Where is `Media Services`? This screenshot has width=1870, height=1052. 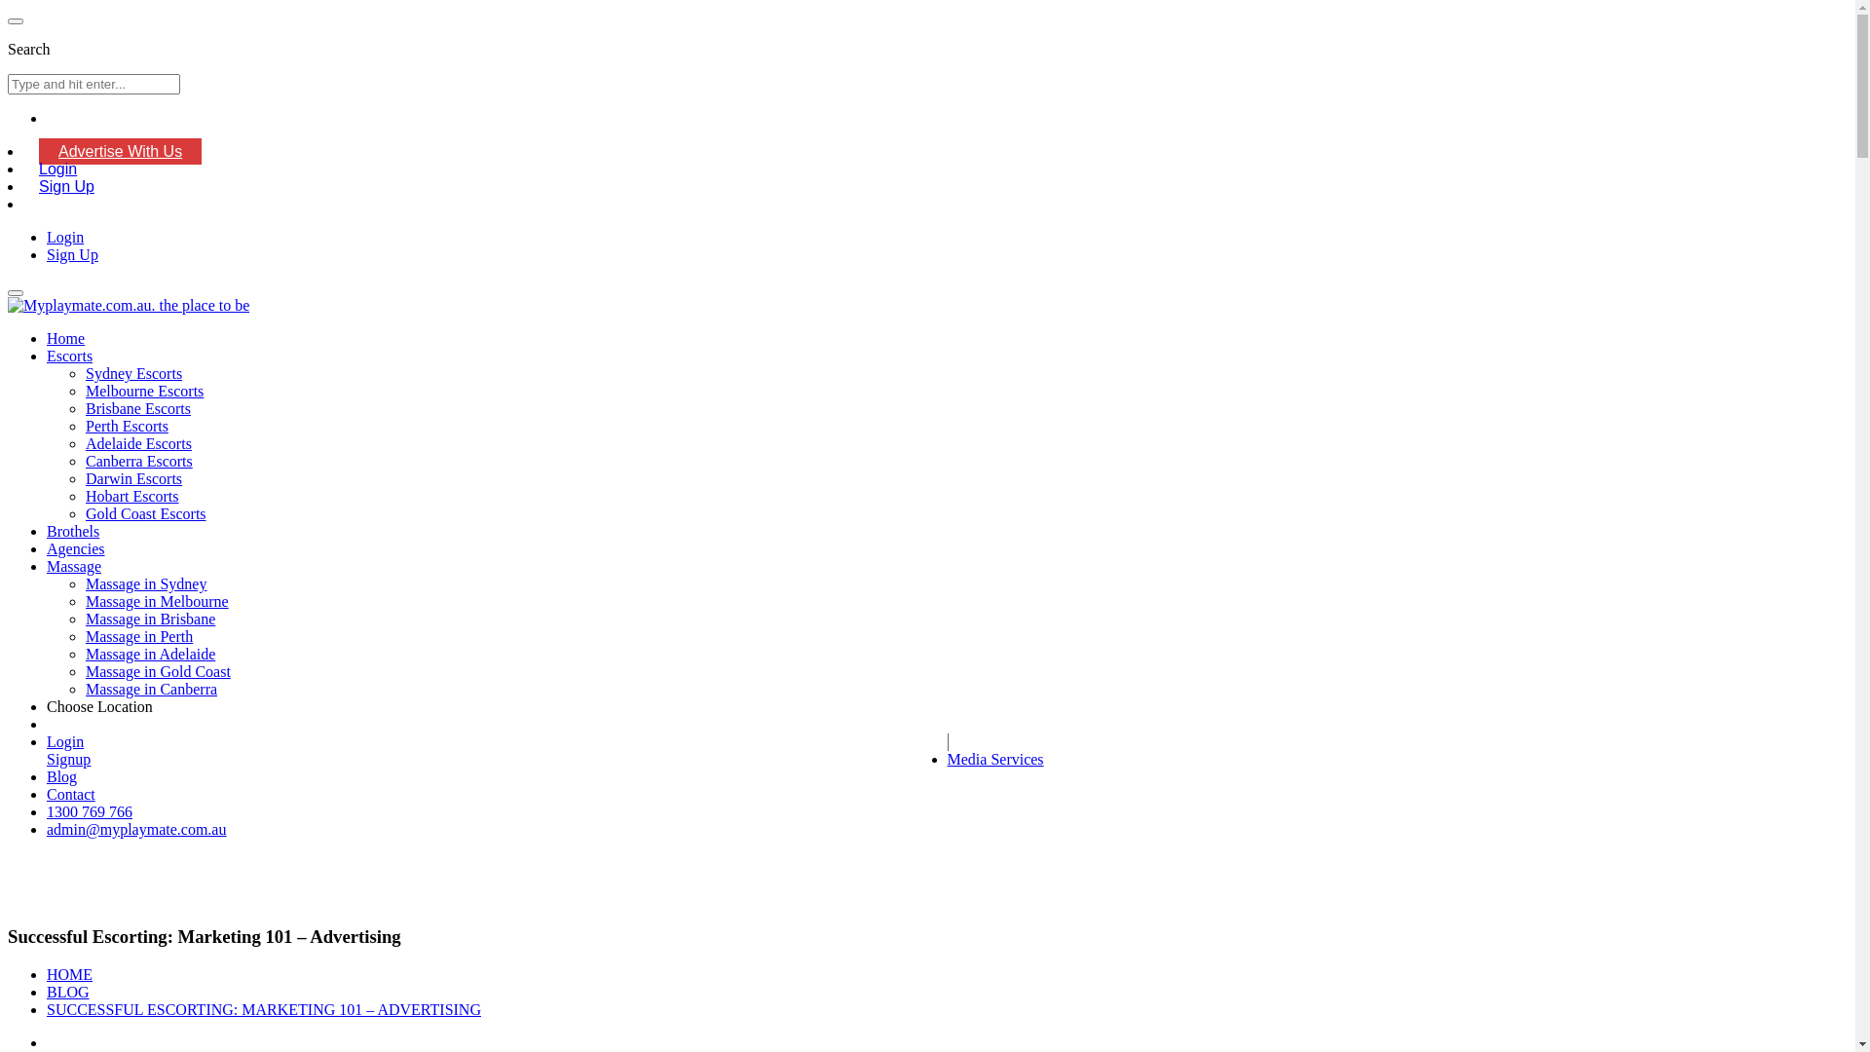 Media Services is located at coordinates (995, 760).